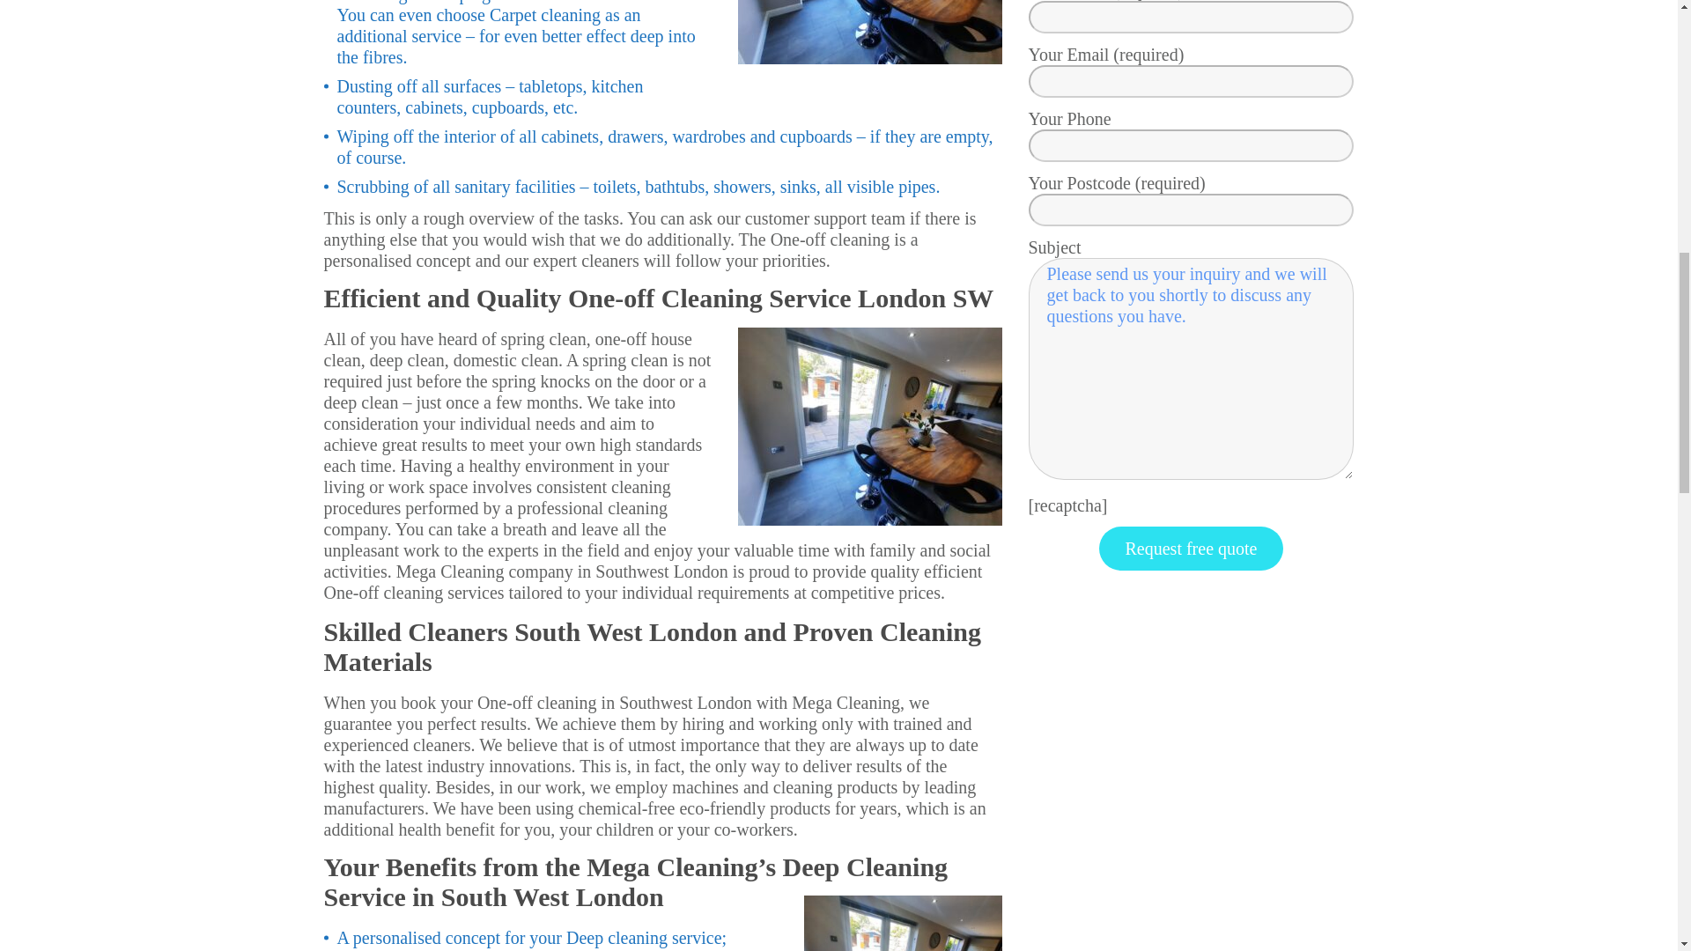 The image size is (1691, 951). Describe the element at coordinates (870, 426) in the screenshot. I see `professional oven cleaning SW` at that location.